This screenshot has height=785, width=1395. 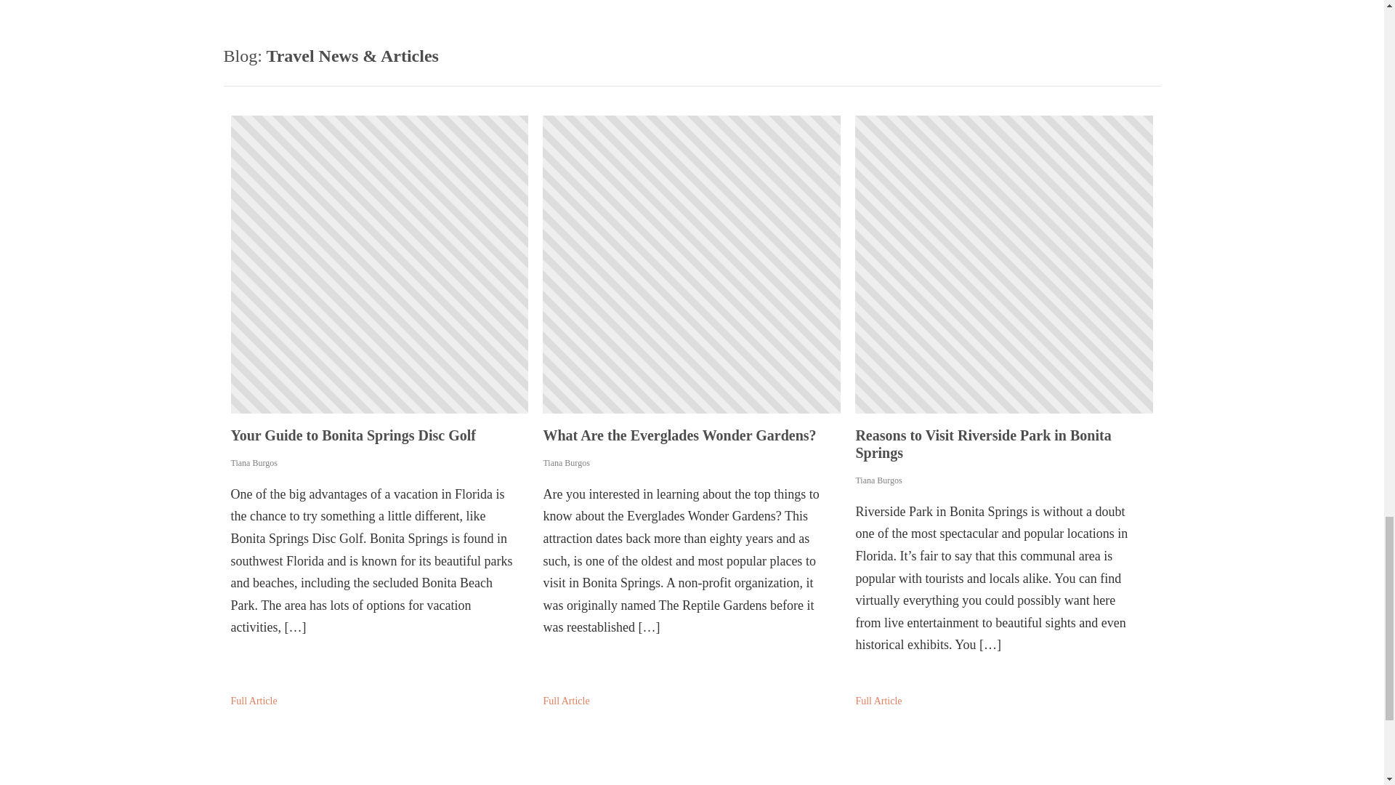 I want to click on March 18, 2020, so click(x=1004, y=265).